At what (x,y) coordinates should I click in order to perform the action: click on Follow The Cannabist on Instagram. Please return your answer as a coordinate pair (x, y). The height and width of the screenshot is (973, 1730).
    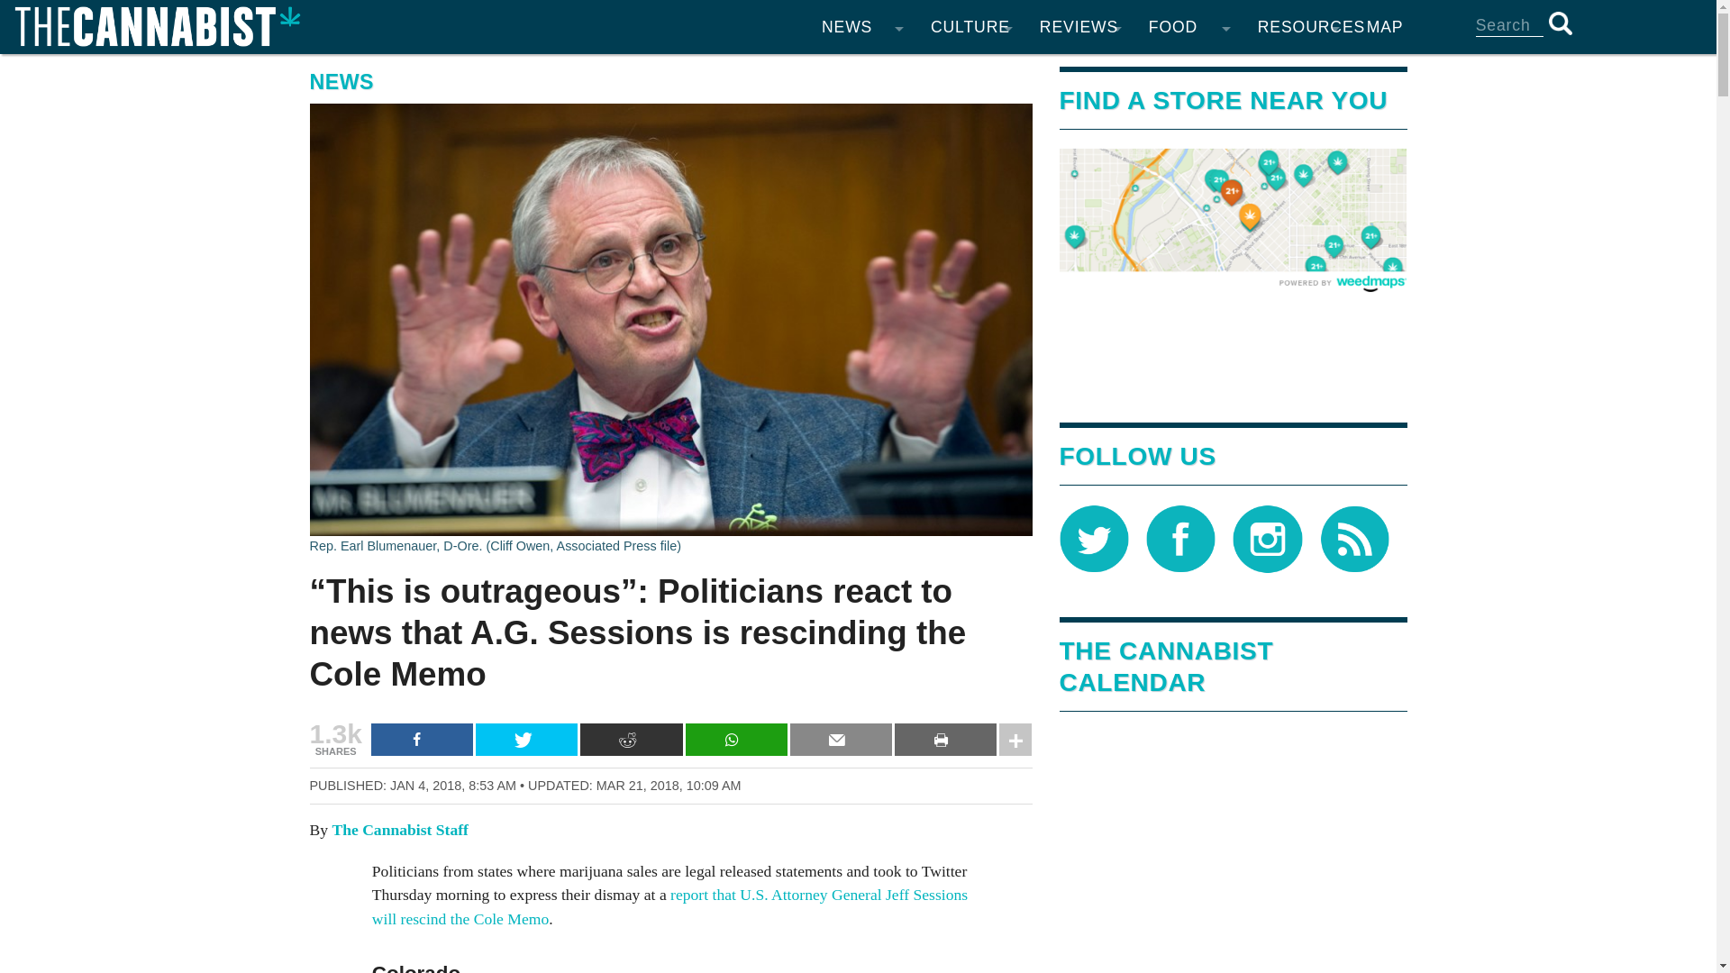
    Looking at the image, I should click on (1267, 537).